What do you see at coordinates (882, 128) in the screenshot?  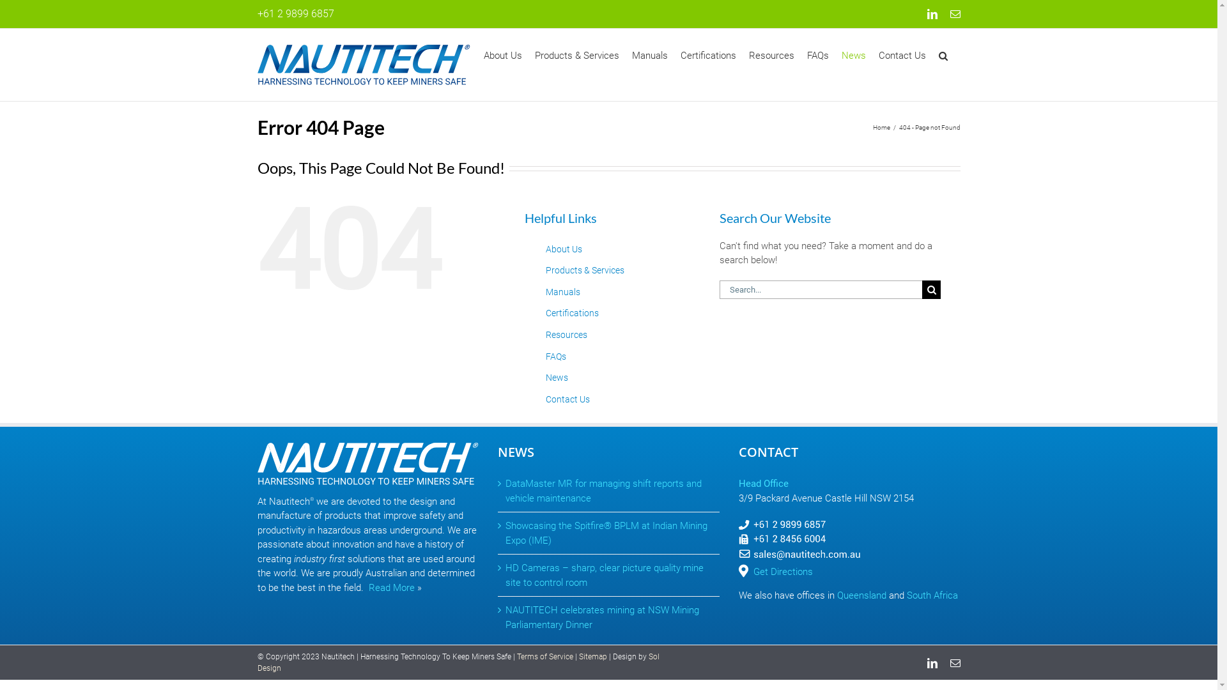 I see `Home` at bounding box center [882, 128].